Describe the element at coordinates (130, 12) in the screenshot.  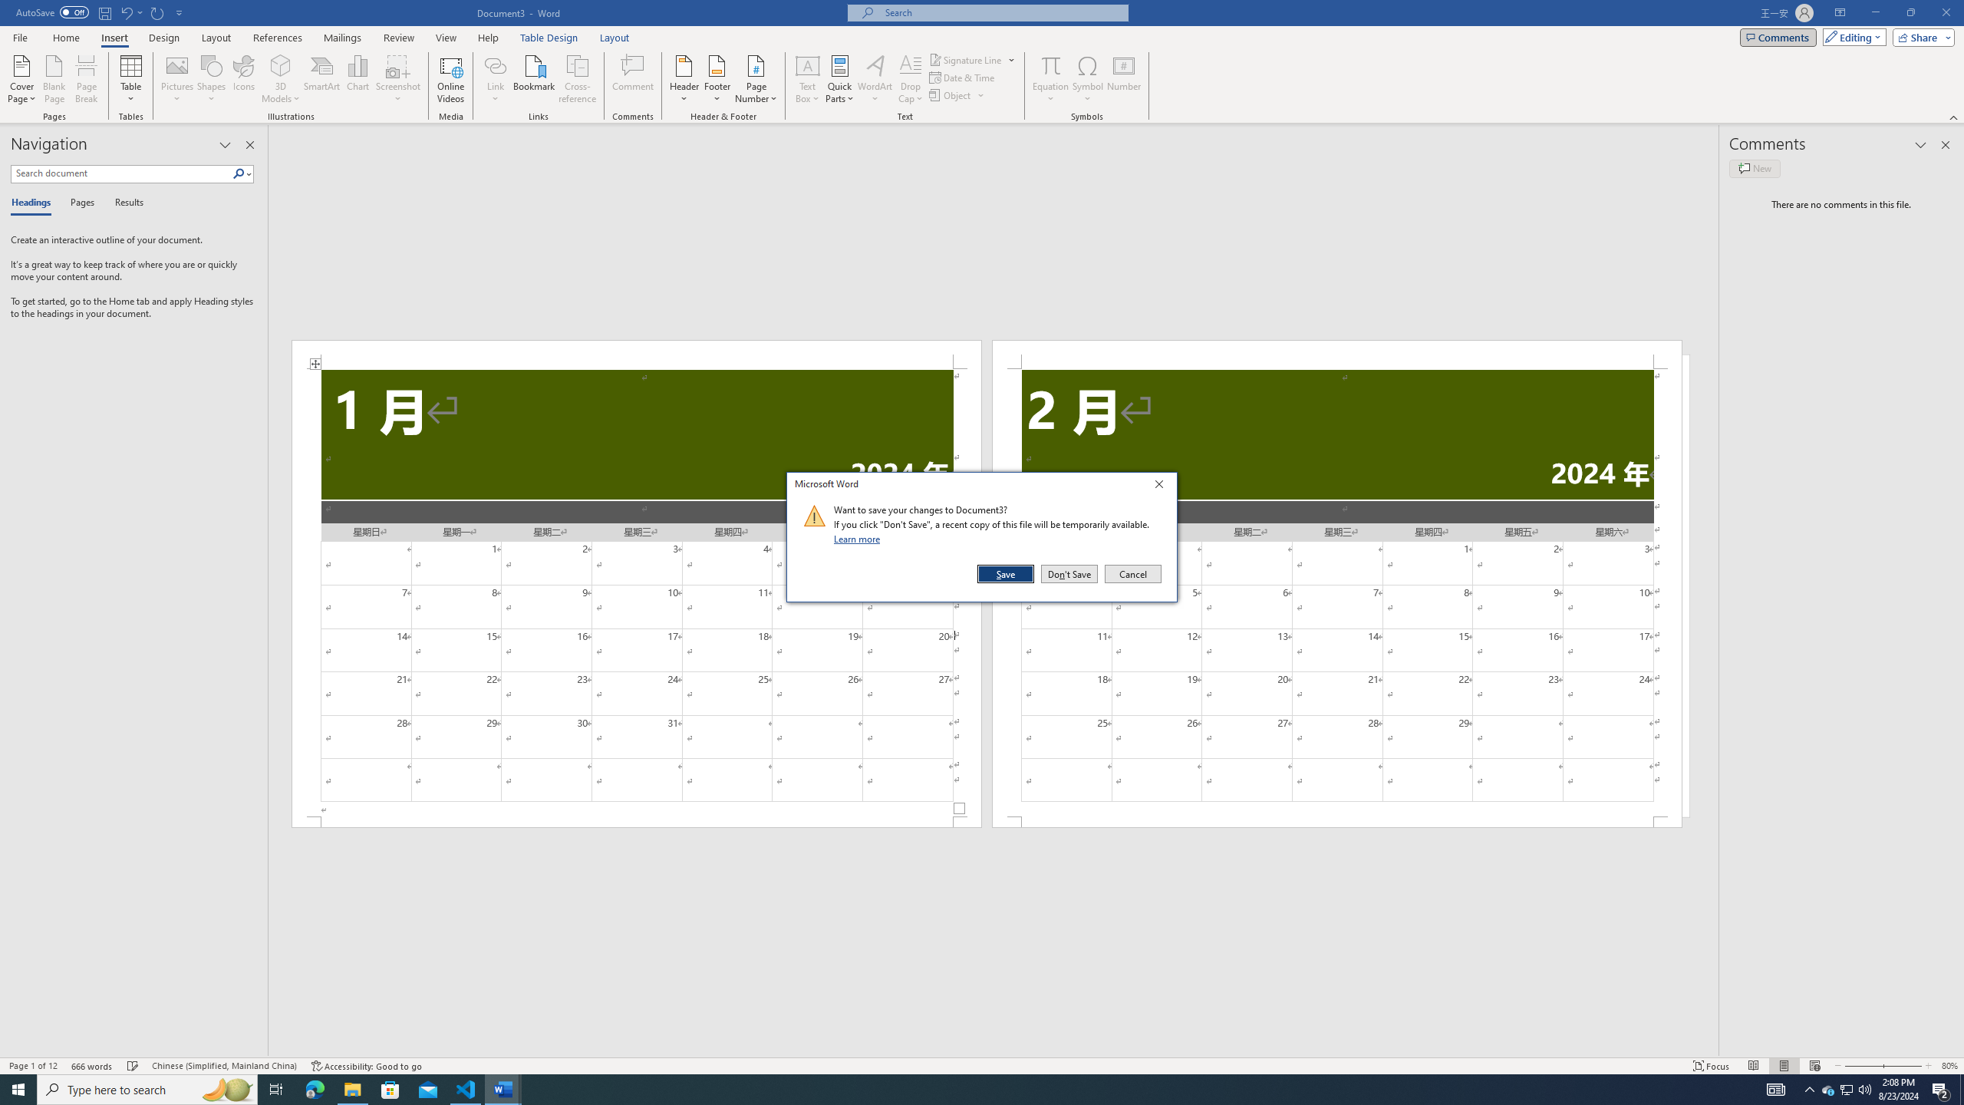
I see `Undo Increase Indent` at that location.